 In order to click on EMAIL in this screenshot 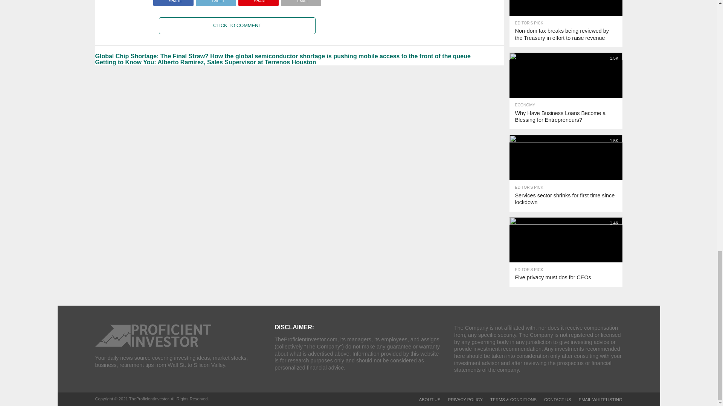, I will do `click(301, 1)`.